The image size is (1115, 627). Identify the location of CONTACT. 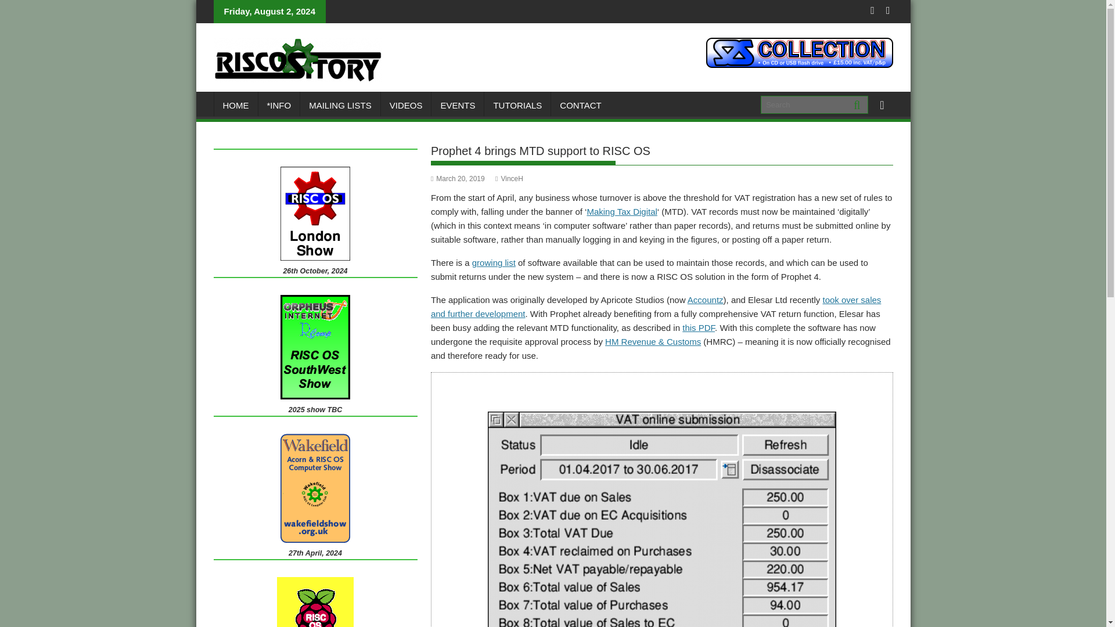
(580, 106).